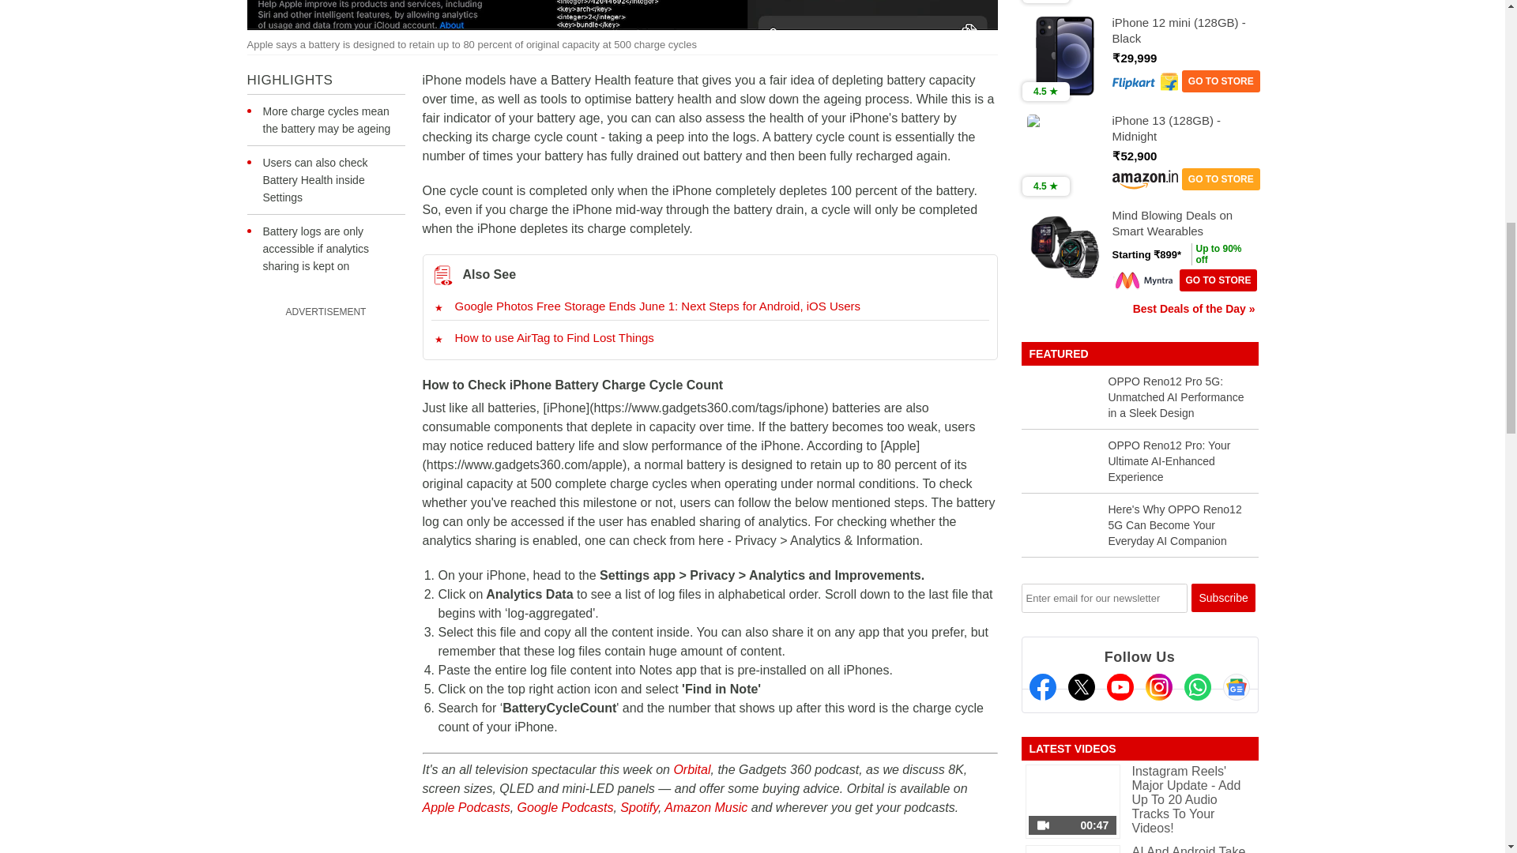  Describe the element at coordinates (1223, 597) in the screenshot. I see `Subscribe` at that location.